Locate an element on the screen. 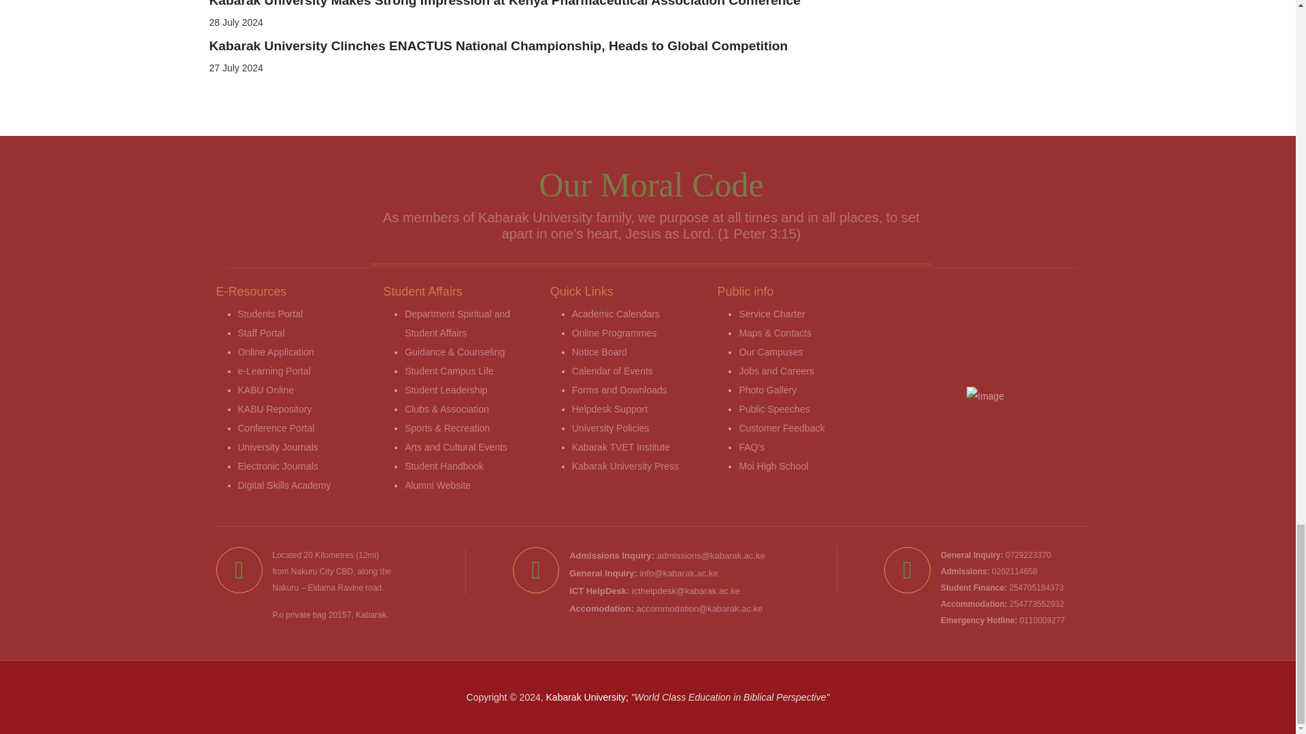 Image resolution: width=1306 pixels, height=734 pixels. Published: 27 July 2024 is located at coordinates (236, 68).